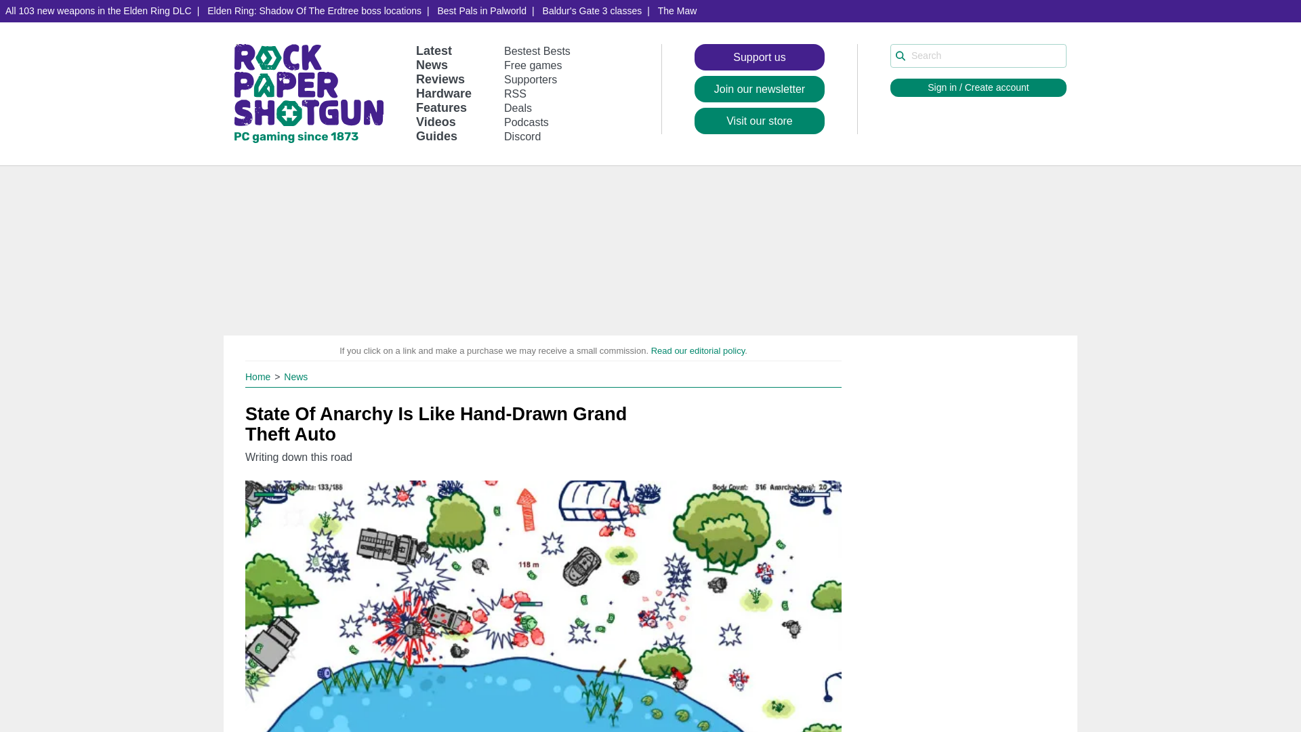 The image size is (1301, 732). Describe the element at coordinates (533, 65) in the screenshot. I see `Free games` at that location.